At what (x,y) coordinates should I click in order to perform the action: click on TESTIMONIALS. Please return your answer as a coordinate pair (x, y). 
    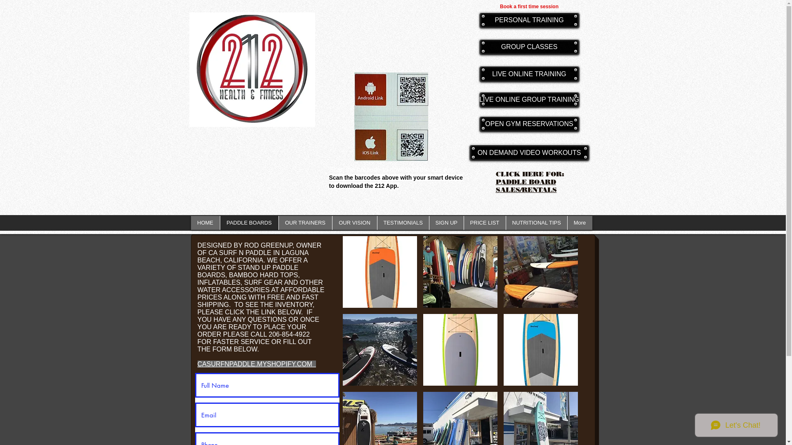
    Looking at the image, I should click on (403, 223).